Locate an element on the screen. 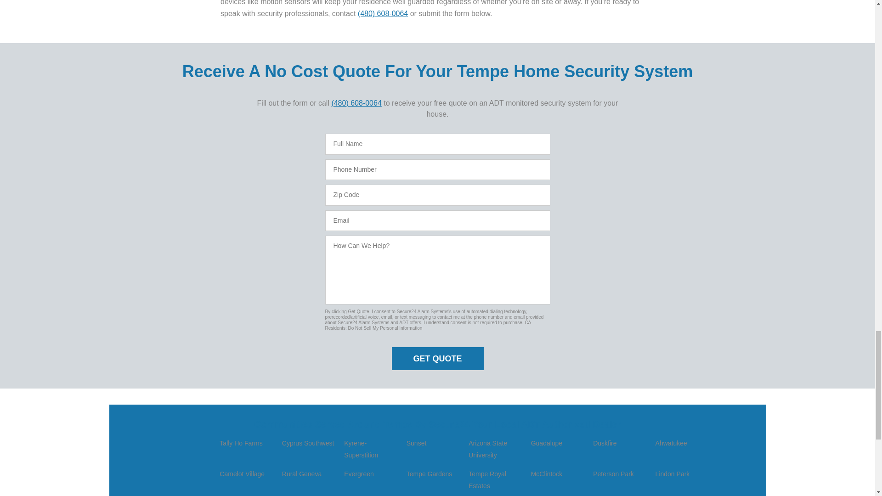  green is located at coordinates (333, 143).